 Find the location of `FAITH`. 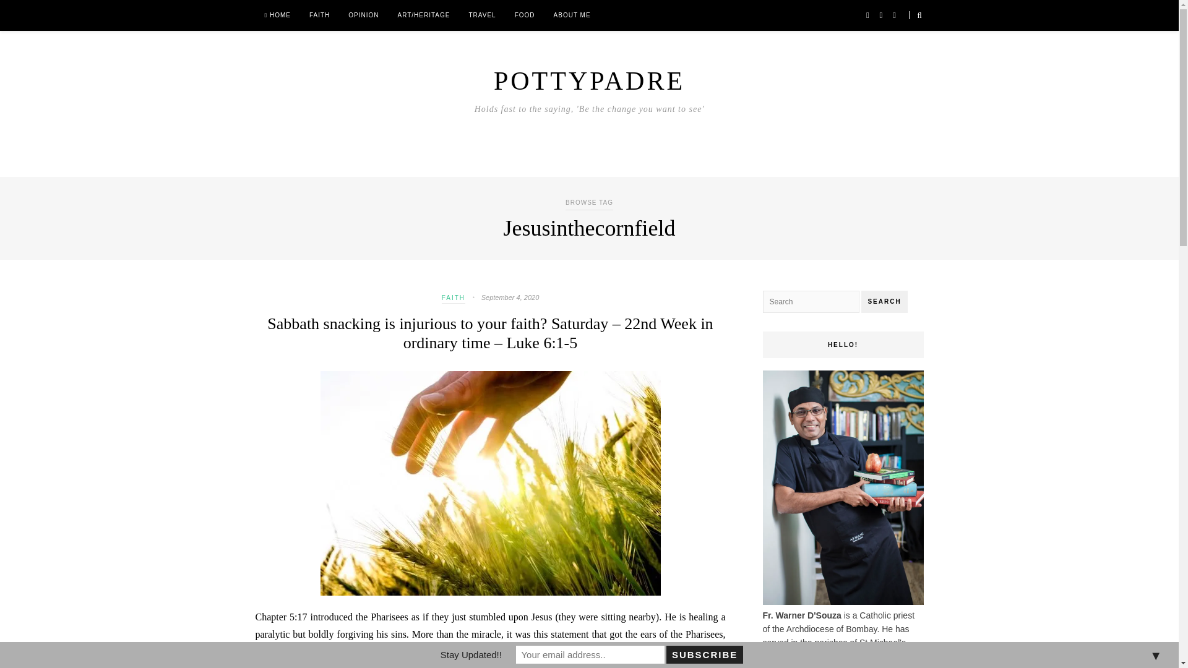

FAITH is located at coordinates (319, 15).